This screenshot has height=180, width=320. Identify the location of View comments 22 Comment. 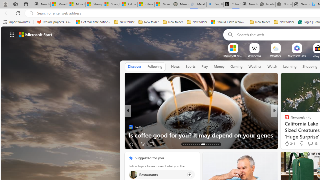
(308, 144).